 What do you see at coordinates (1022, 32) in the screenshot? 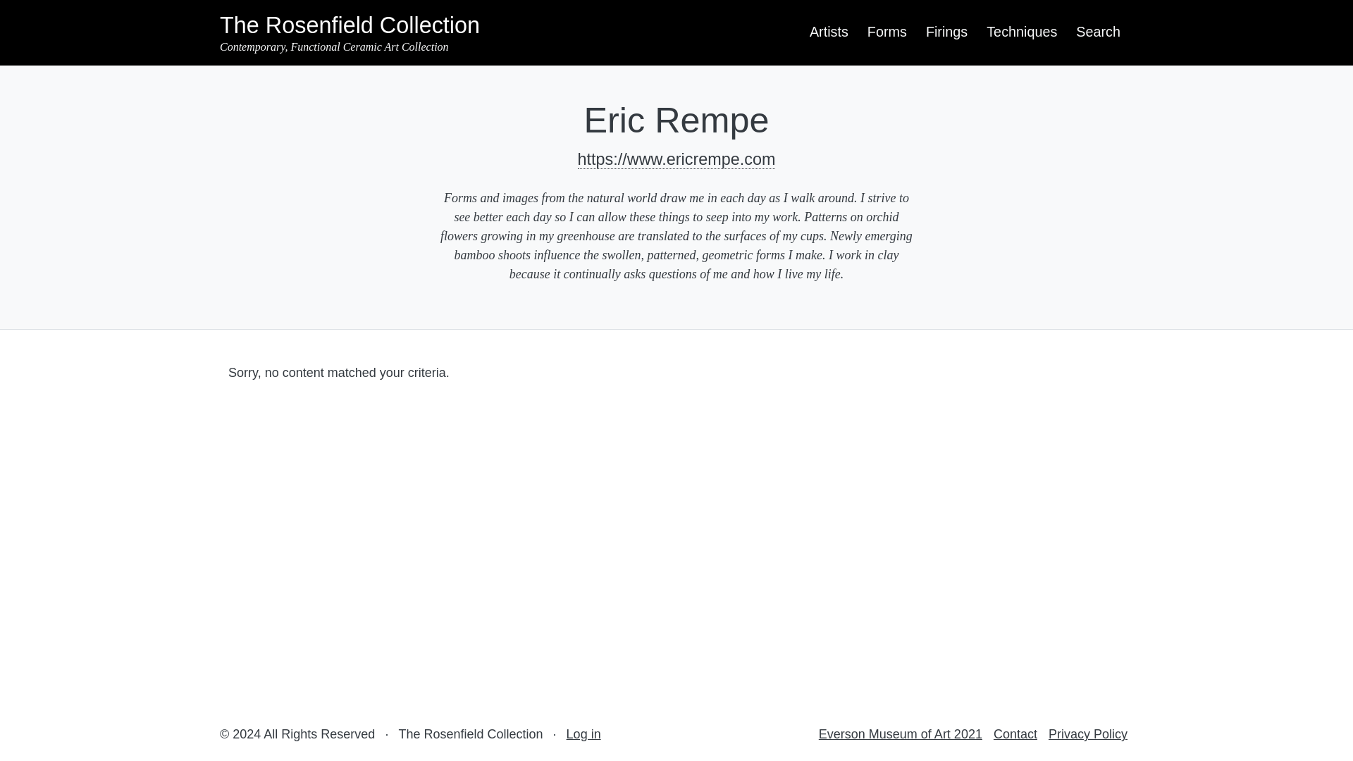
I see `Techniques` at bounding box center [1022, 32].